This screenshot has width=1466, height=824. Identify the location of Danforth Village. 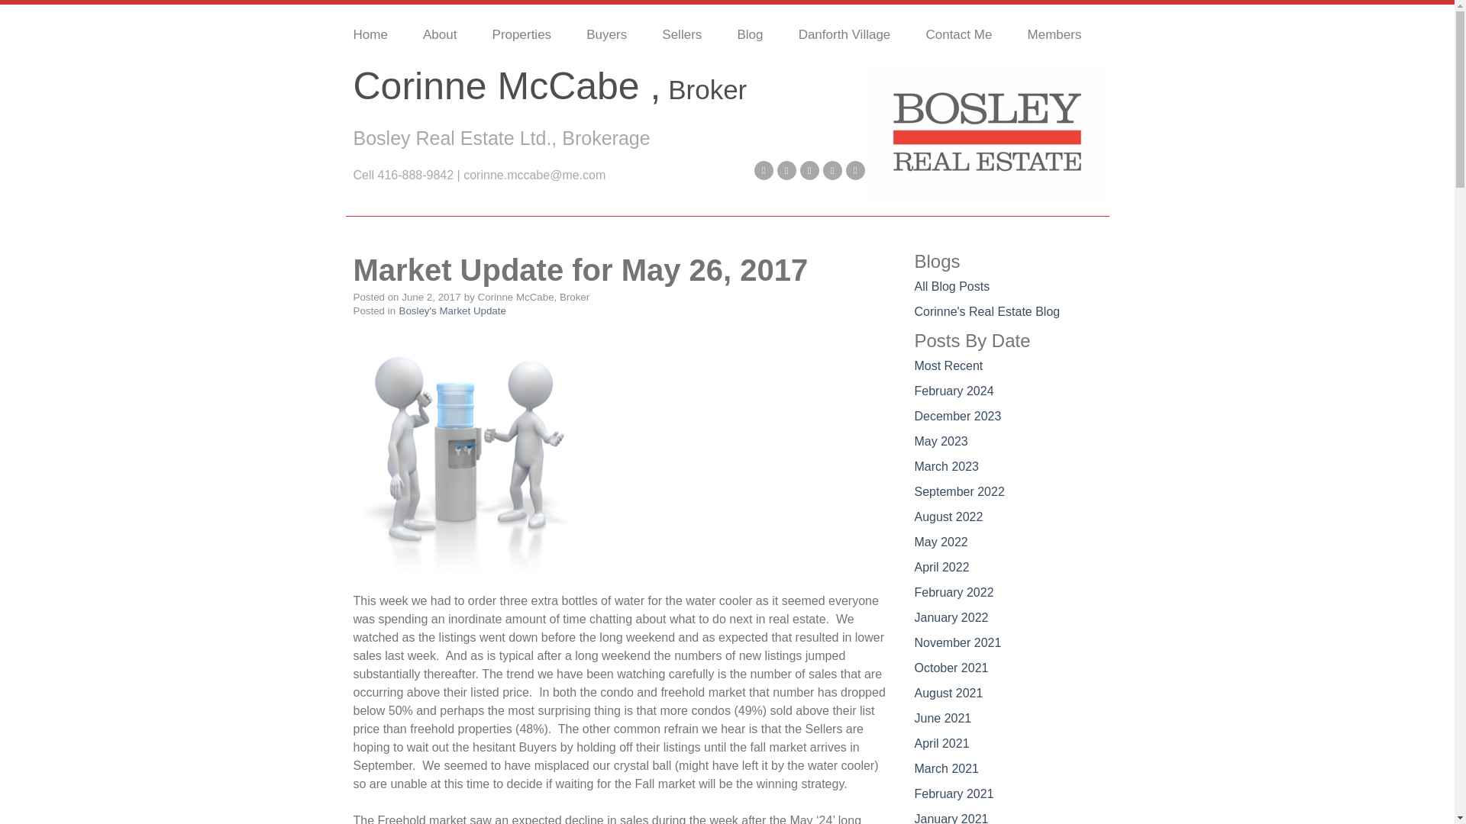
(855, 35).